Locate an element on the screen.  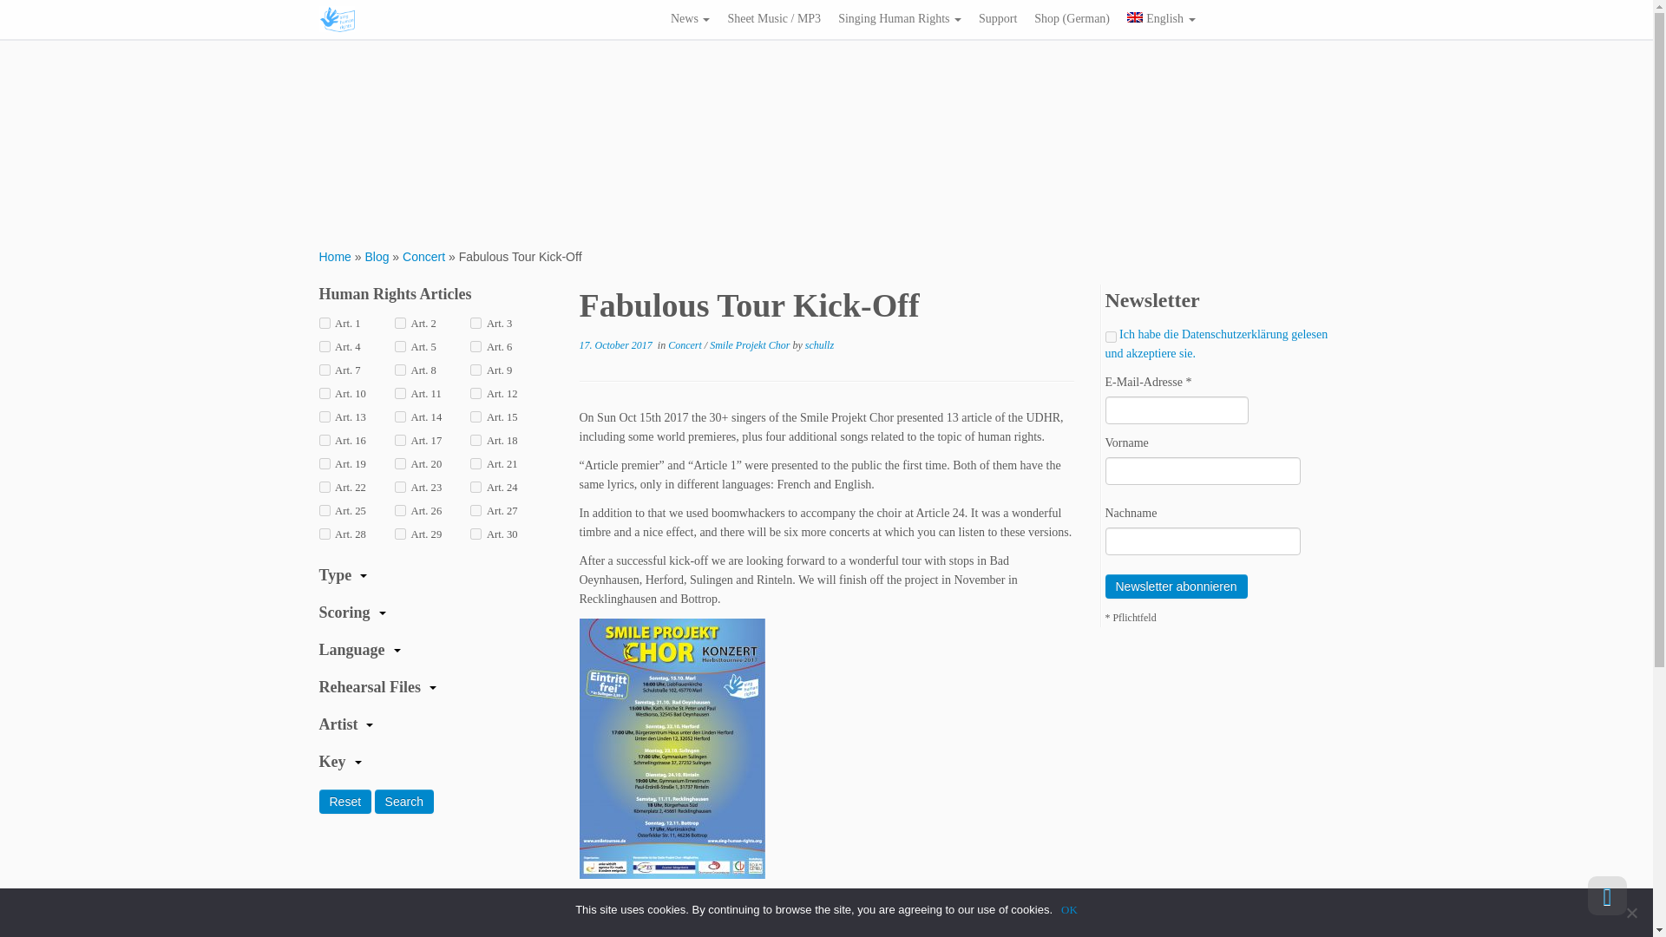
71 is located at coordinates (401, 463).